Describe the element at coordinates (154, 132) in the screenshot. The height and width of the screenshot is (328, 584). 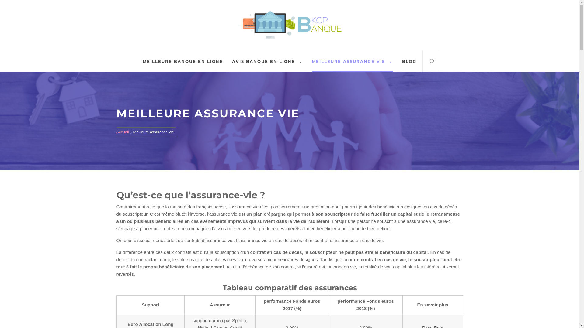
I see `Meilleure assurance vie` at that location.